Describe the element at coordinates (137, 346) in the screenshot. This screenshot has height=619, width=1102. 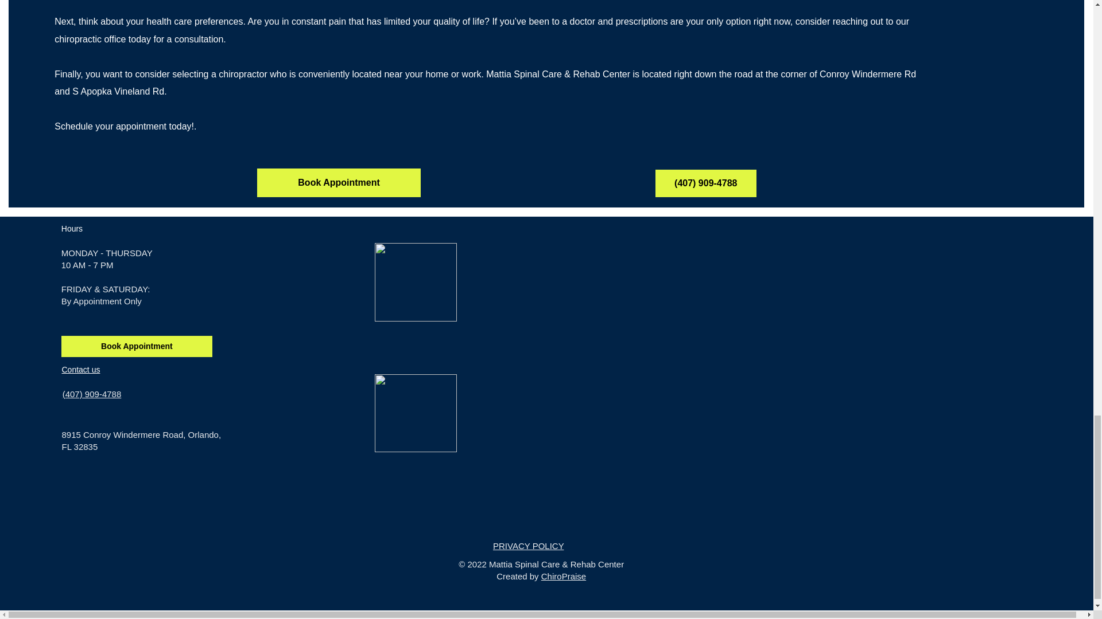
I see `Book Appointment` at that location.